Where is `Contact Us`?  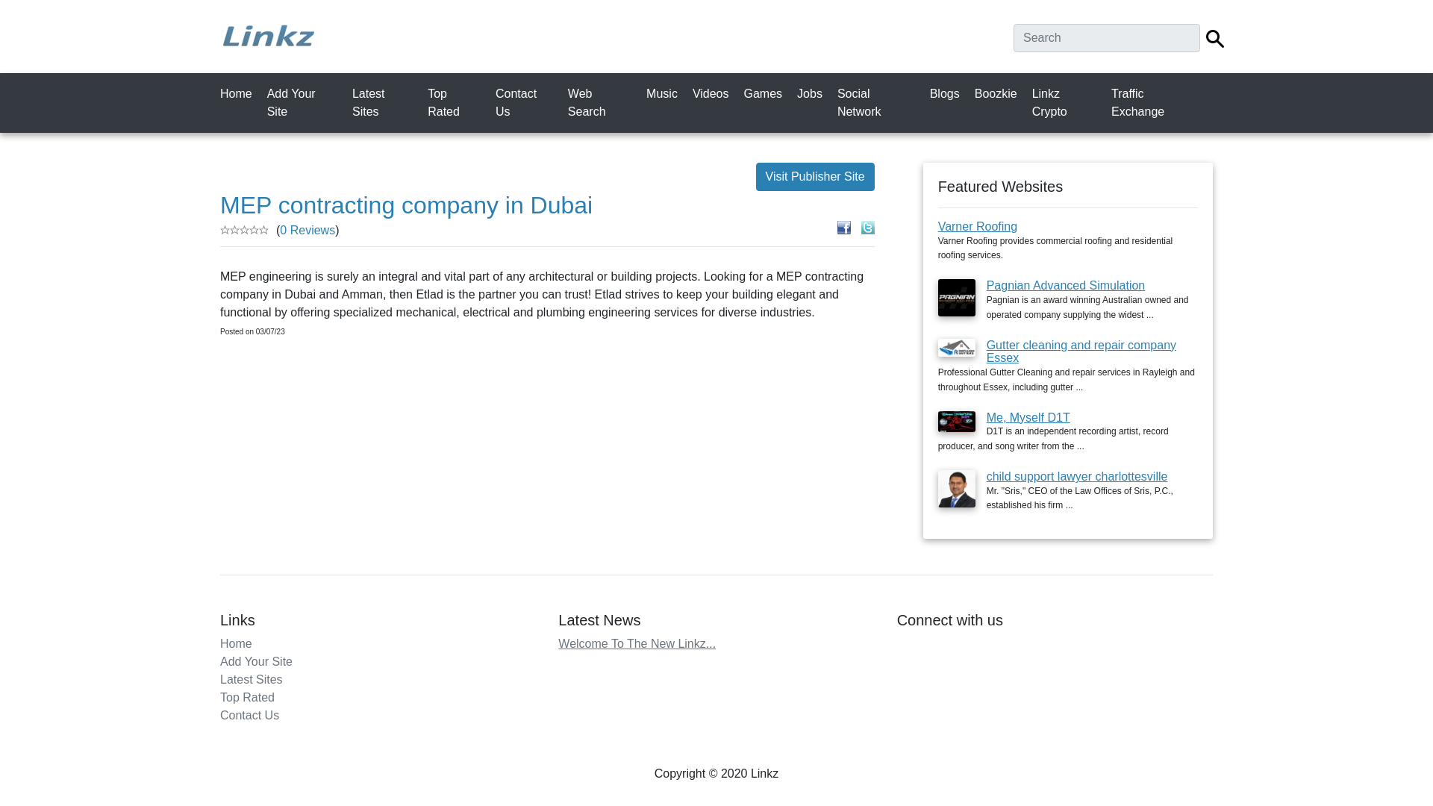
Contact Us is located at coordinates (527, 102).